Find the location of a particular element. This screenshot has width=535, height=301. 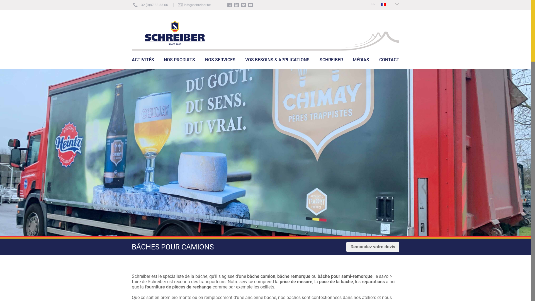

NOS SERVICES is located at coordinates (220, 64).